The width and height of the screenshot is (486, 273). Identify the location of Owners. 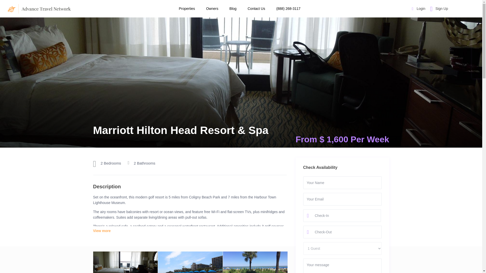
(212, 9).